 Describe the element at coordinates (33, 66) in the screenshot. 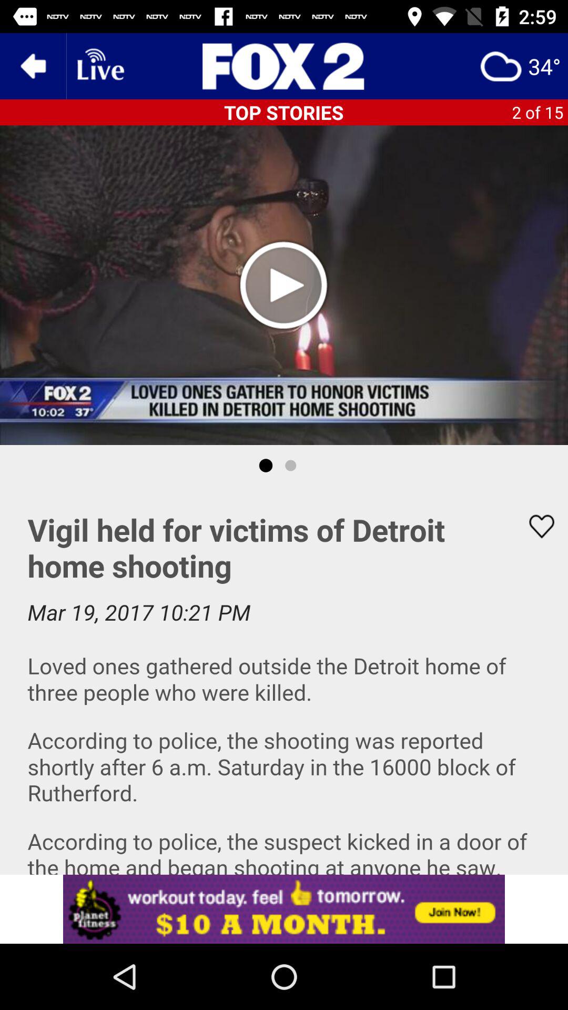

I see `back` at that location.